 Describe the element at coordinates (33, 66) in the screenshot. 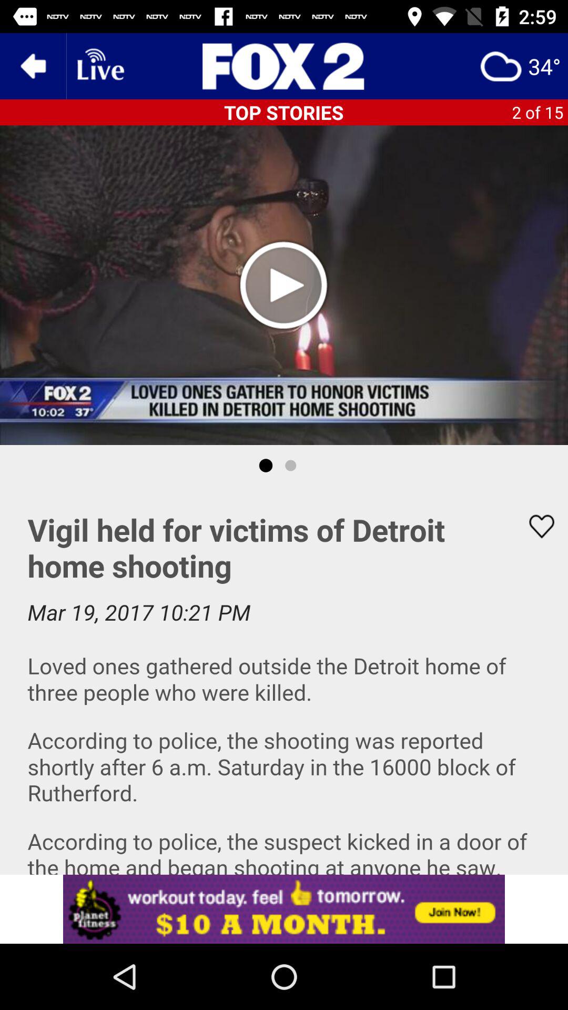

I see `back` at that location.